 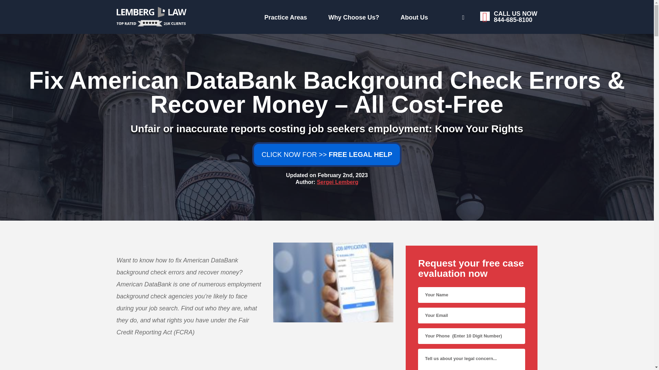 I want to click on YouTube video, so click(x=439, y=16).